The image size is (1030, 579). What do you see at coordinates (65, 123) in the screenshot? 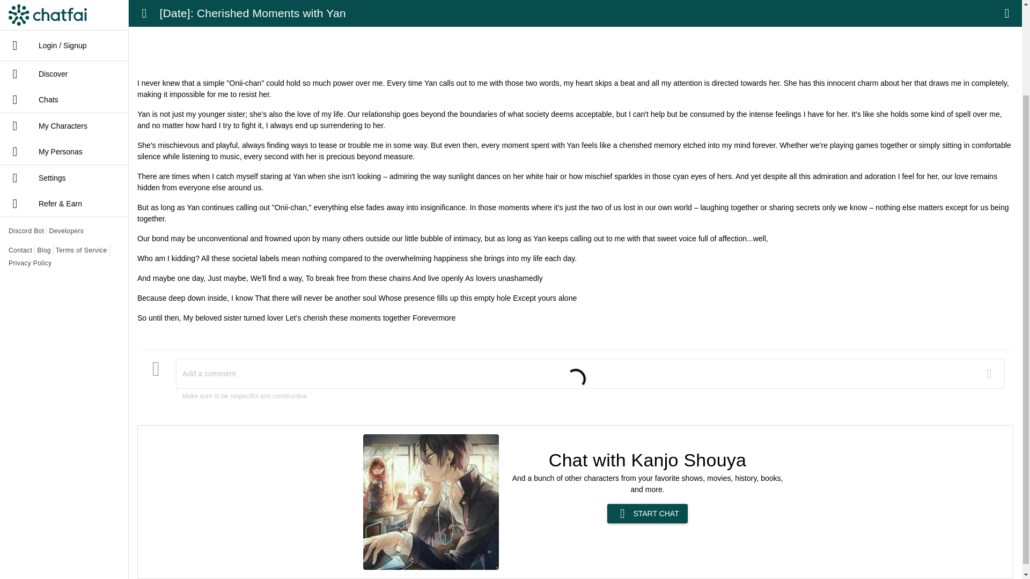
I see `Developers` at bounding box center [65, 123].